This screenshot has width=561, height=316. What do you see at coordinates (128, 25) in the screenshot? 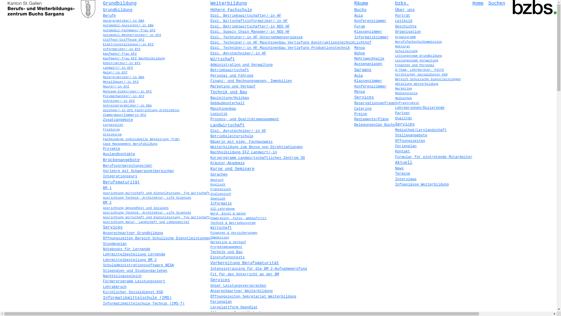
I see `Automobil-Assistent/-in EBA` at bounding box center [128, 25].